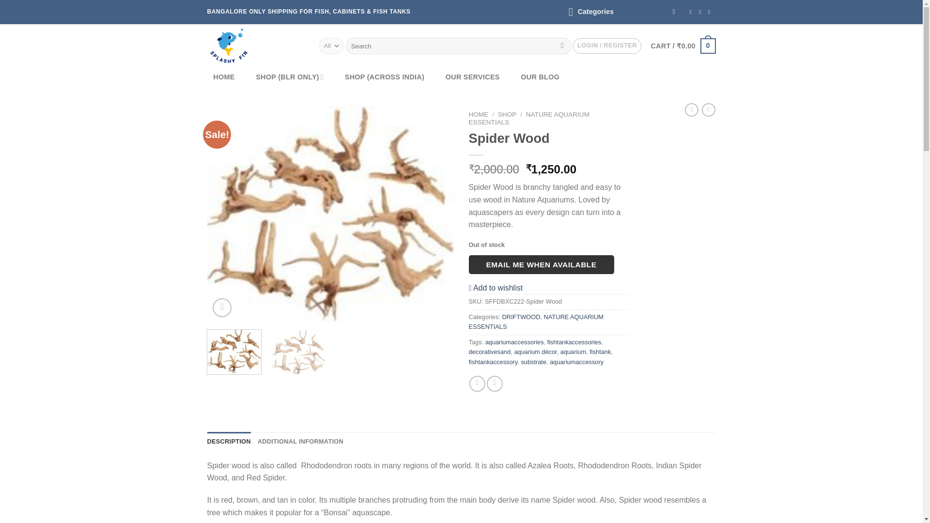 The image size is (930, 523). What do you see at coordinates (562, 46) in the screenshot?
I see `Search` at bounding box center [562, 46].